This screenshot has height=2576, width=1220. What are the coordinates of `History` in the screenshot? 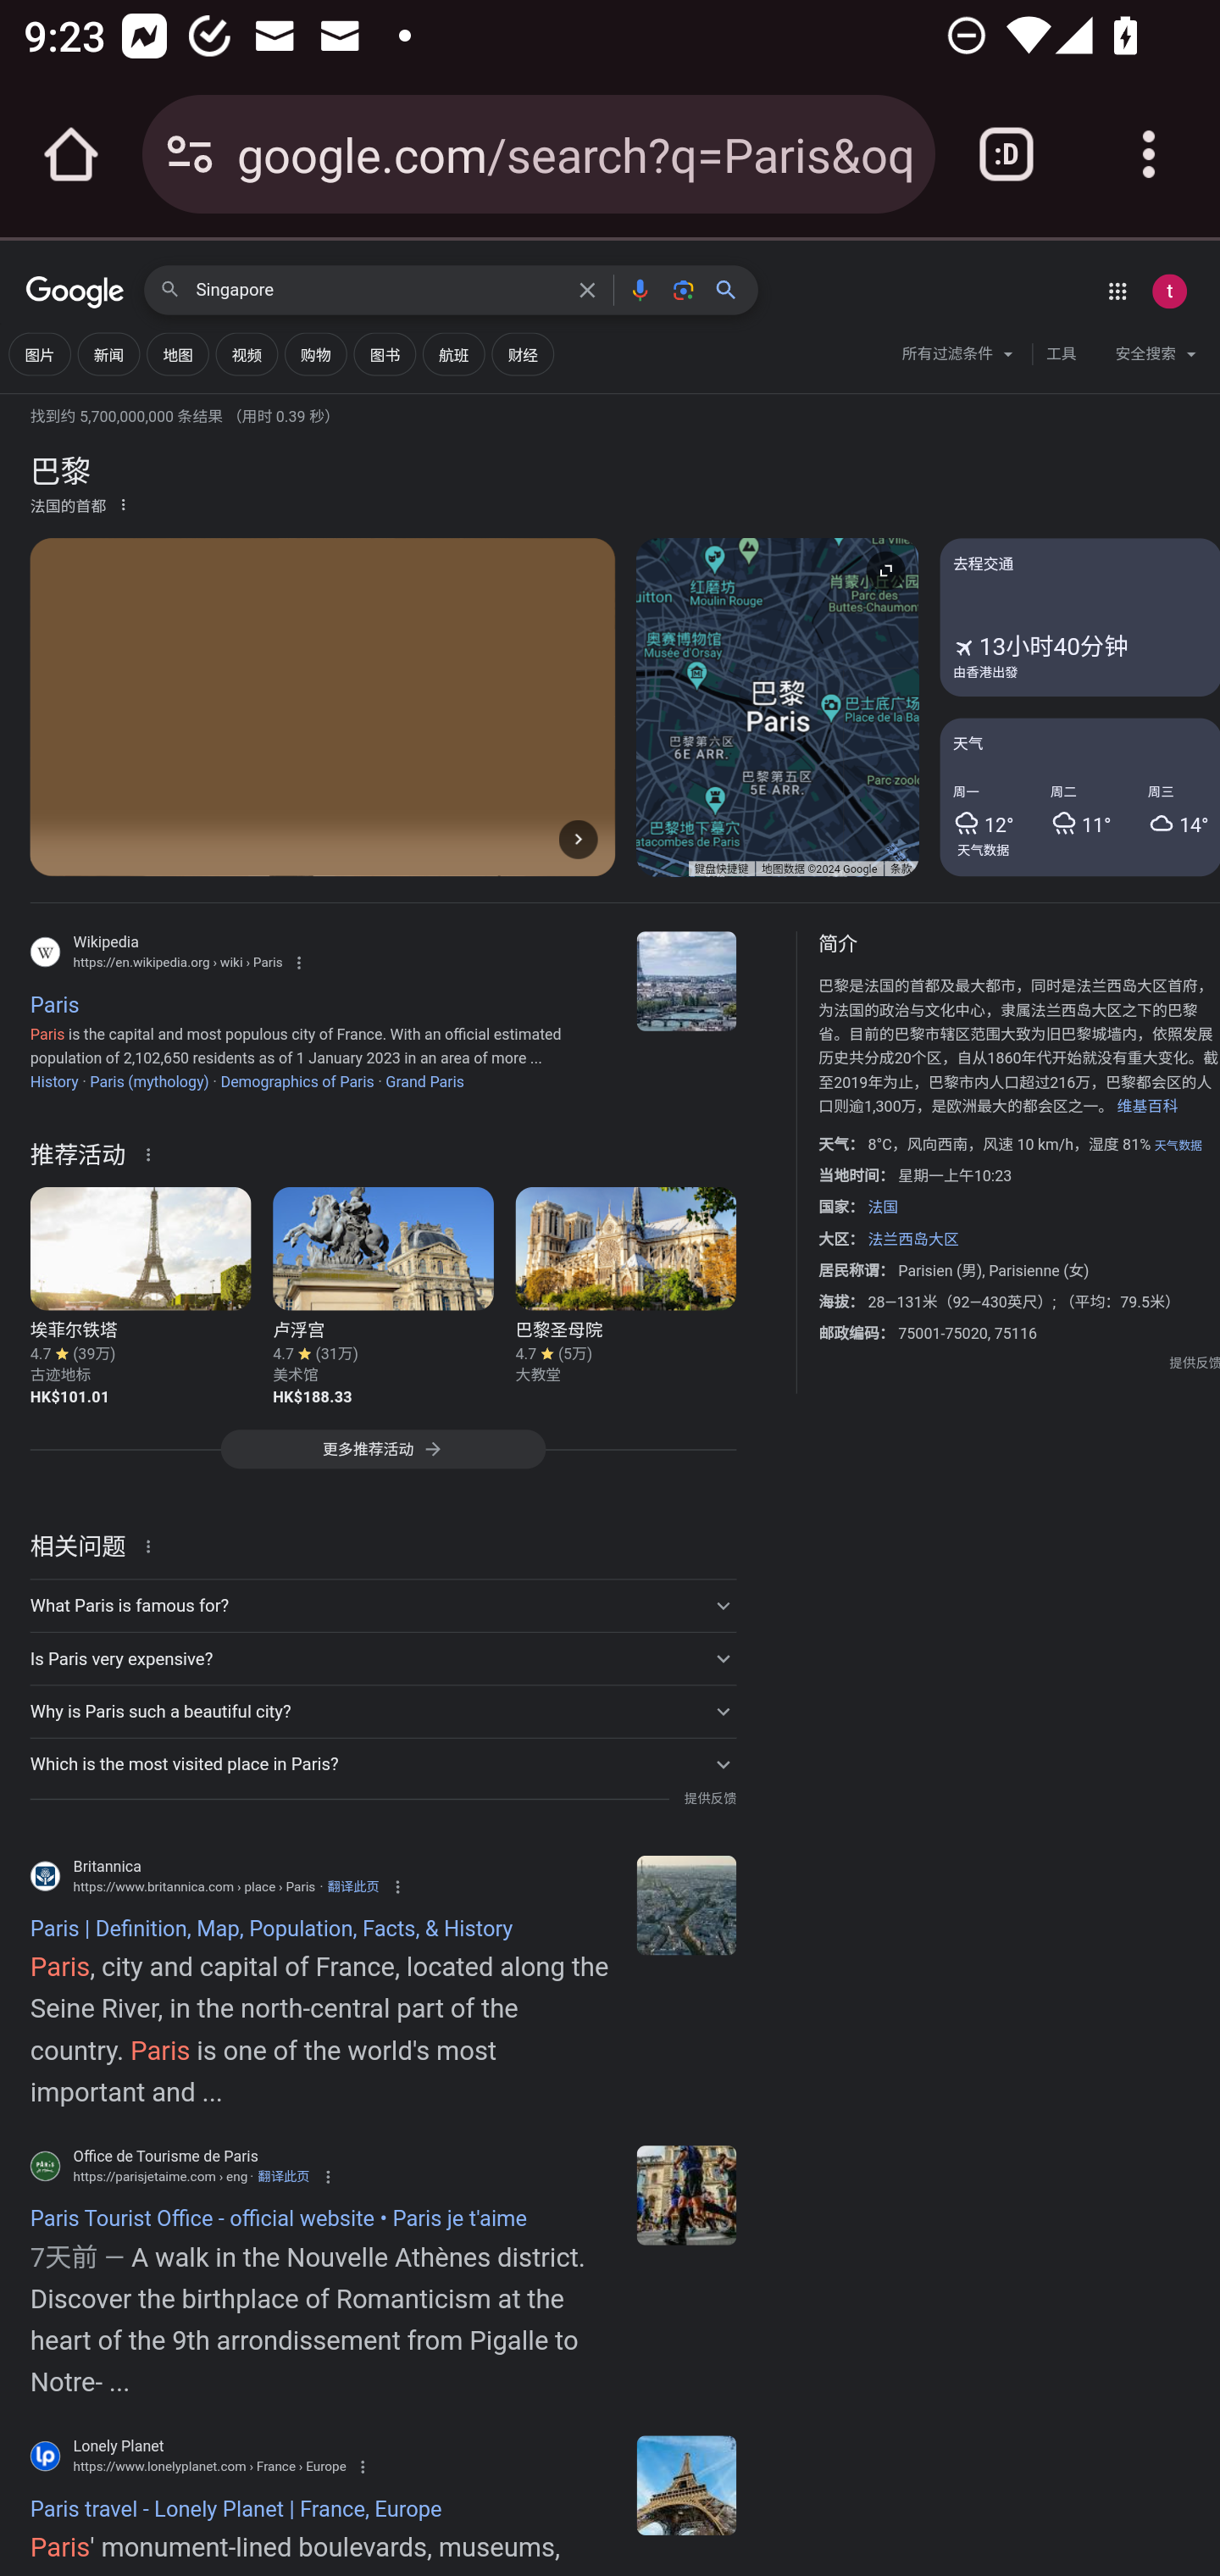 It's located at (54, 1081).